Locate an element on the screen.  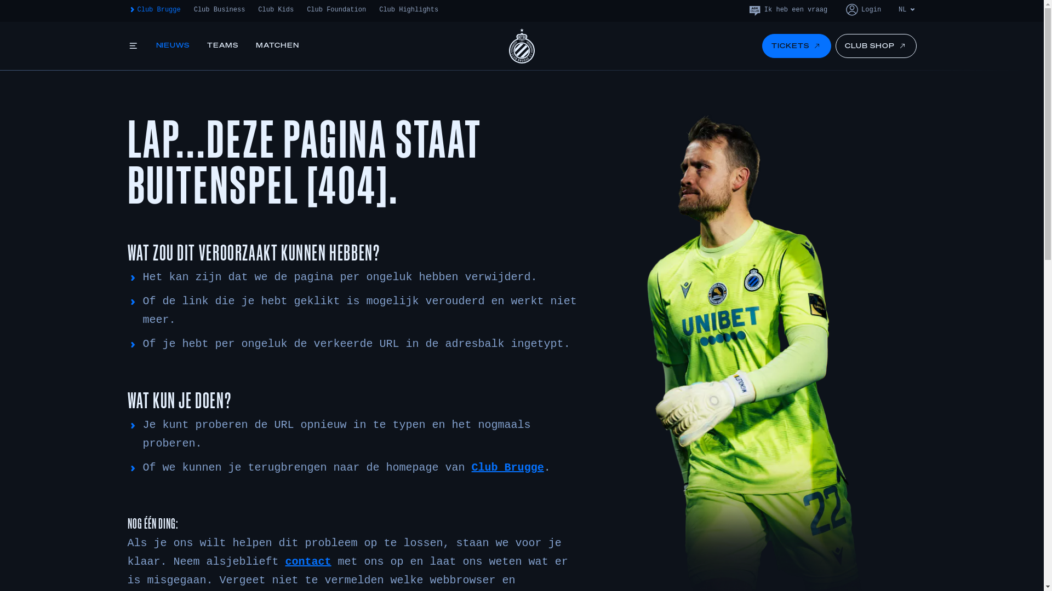
Club Kids is located at coordinates (276, 10).